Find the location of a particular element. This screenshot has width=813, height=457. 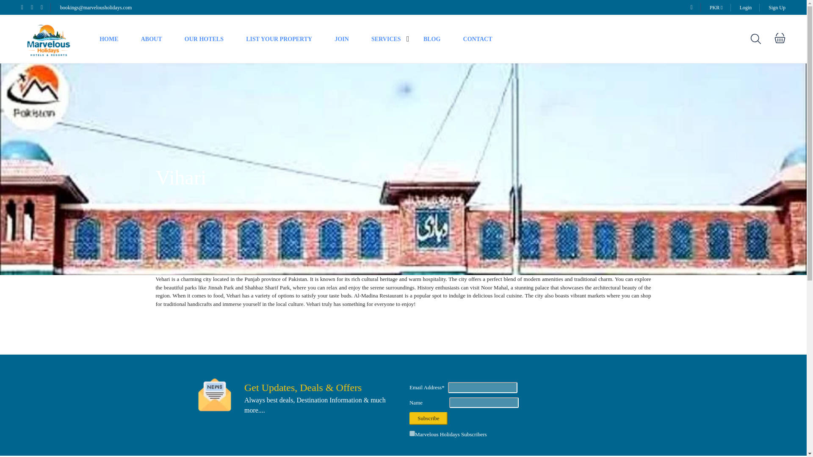

LIST YOUR PROPERTY is located at coordinates (279, 39).